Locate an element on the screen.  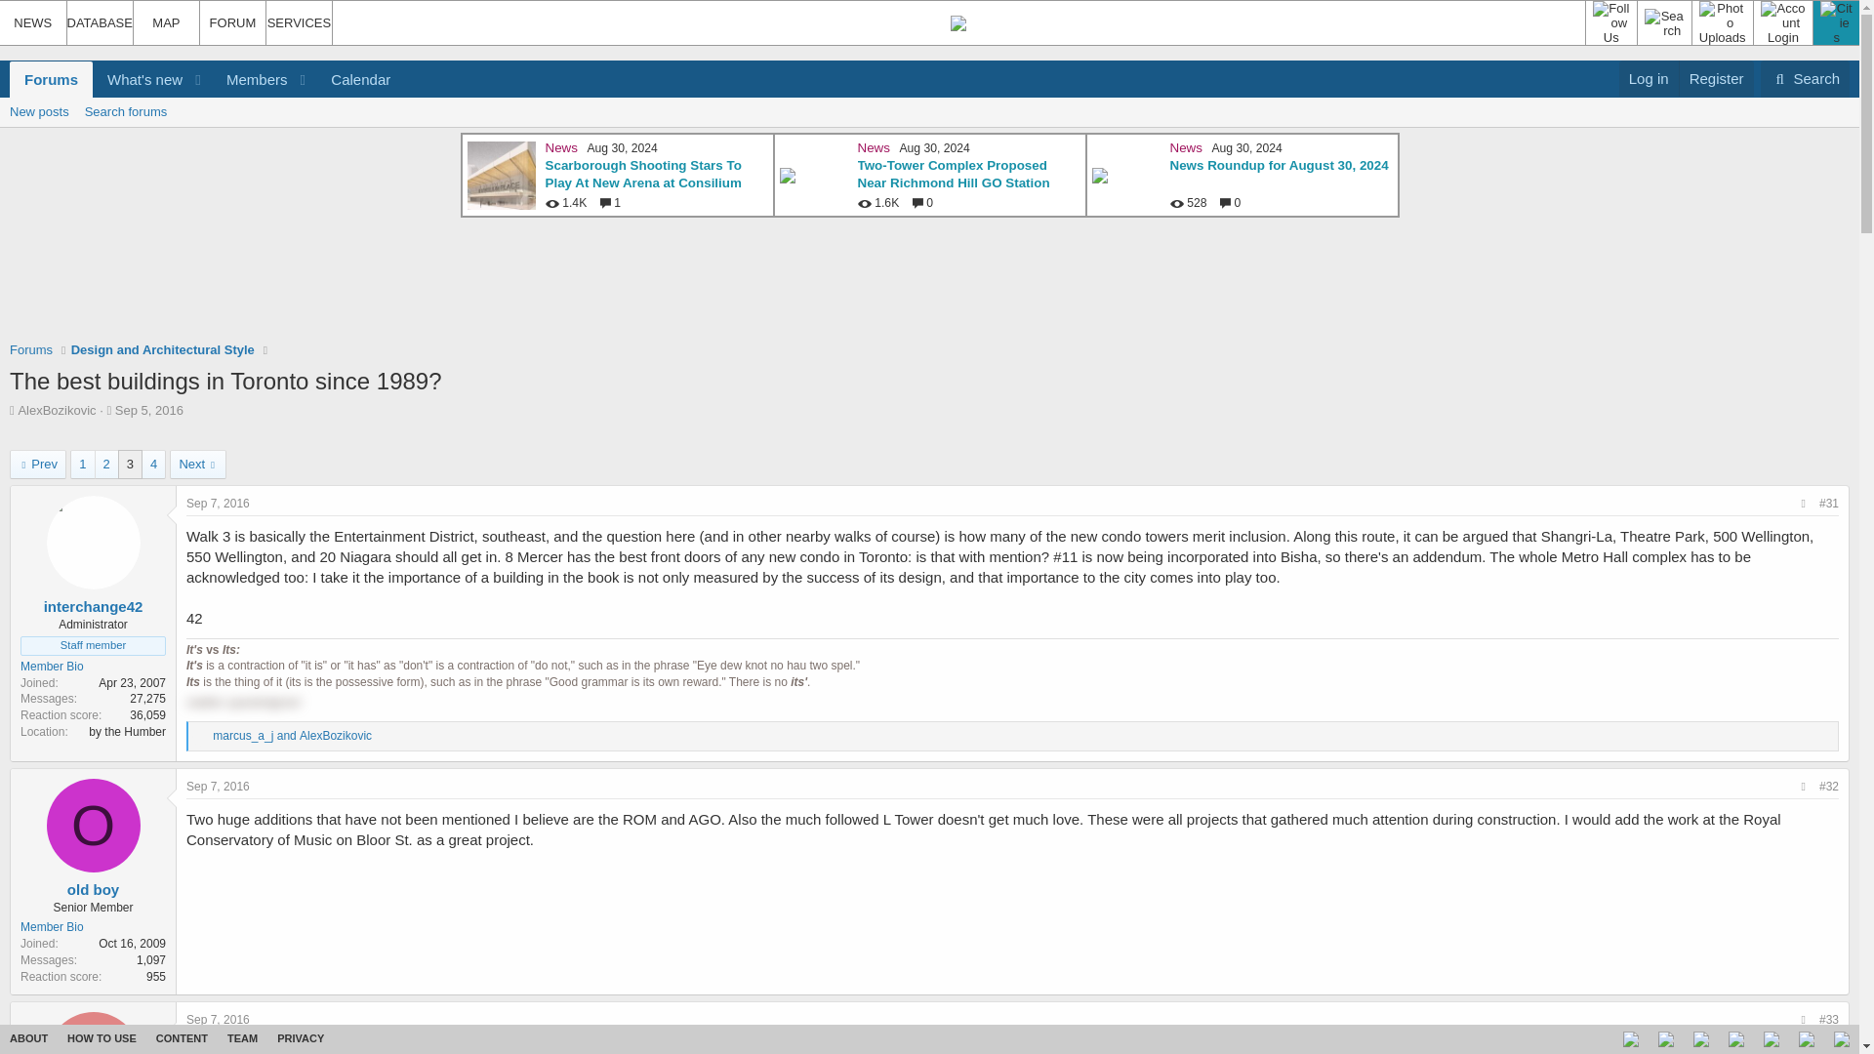
Search is located at coordinates (207, 79).